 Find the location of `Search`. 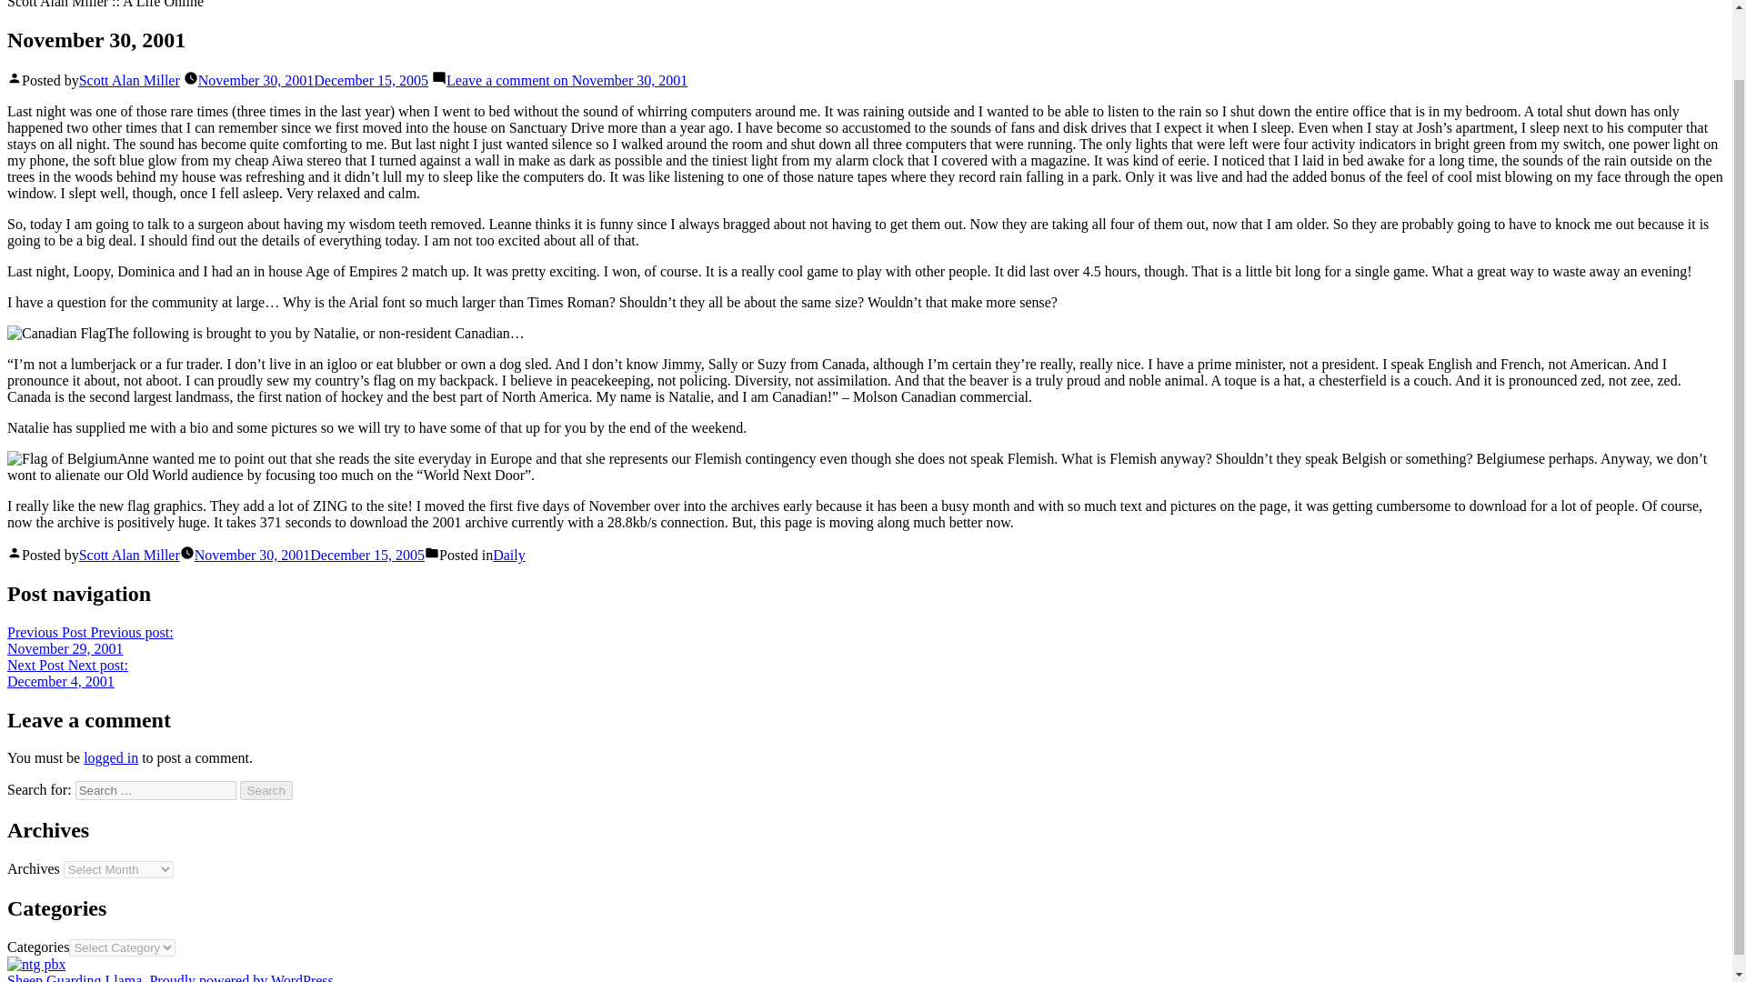

Search is located at coordinates (266, 790).